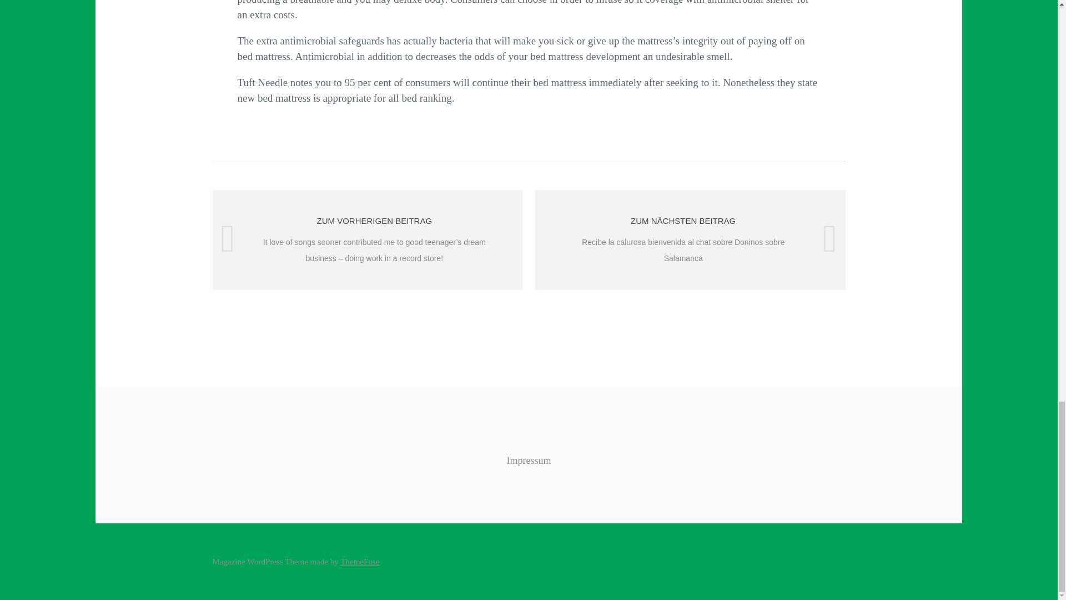 The width and height of the screenshot is (1066, 600). Describe the element at coordinates (529, 460) in the screenshot. I see `Impressum` at that location.